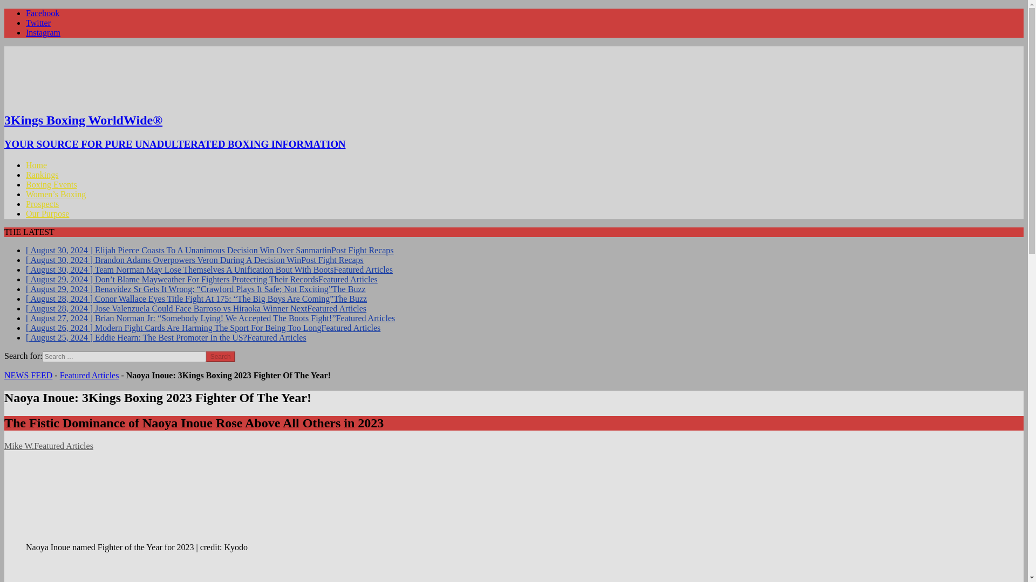  What do you see at coordinates (19, 445) in the screenshot?
I see `Mike W.` at bounding box center [19, 445].